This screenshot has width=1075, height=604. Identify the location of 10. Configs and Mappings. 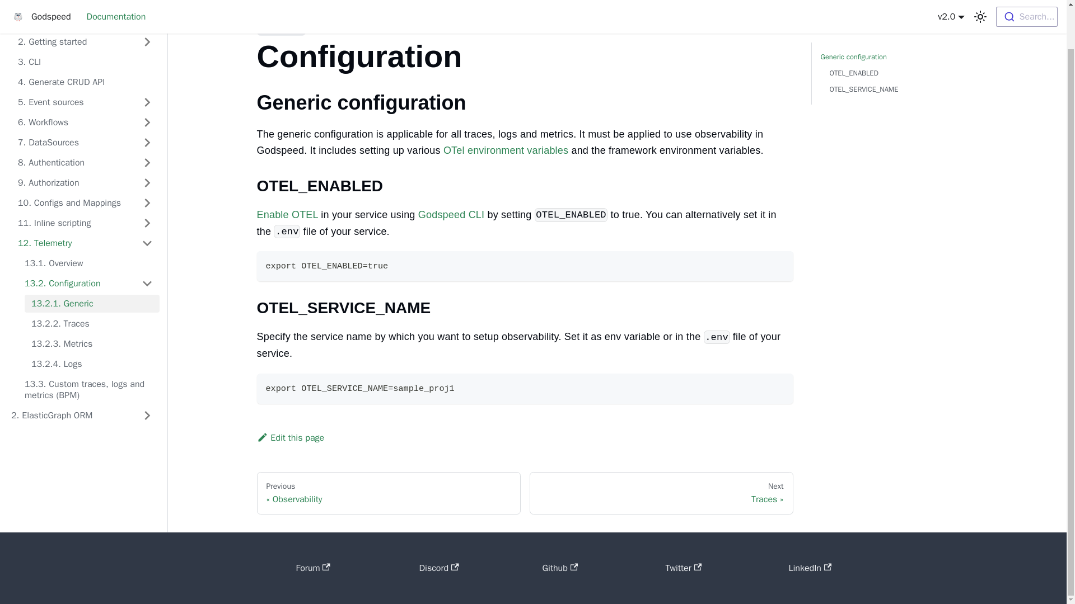
(85, 202).